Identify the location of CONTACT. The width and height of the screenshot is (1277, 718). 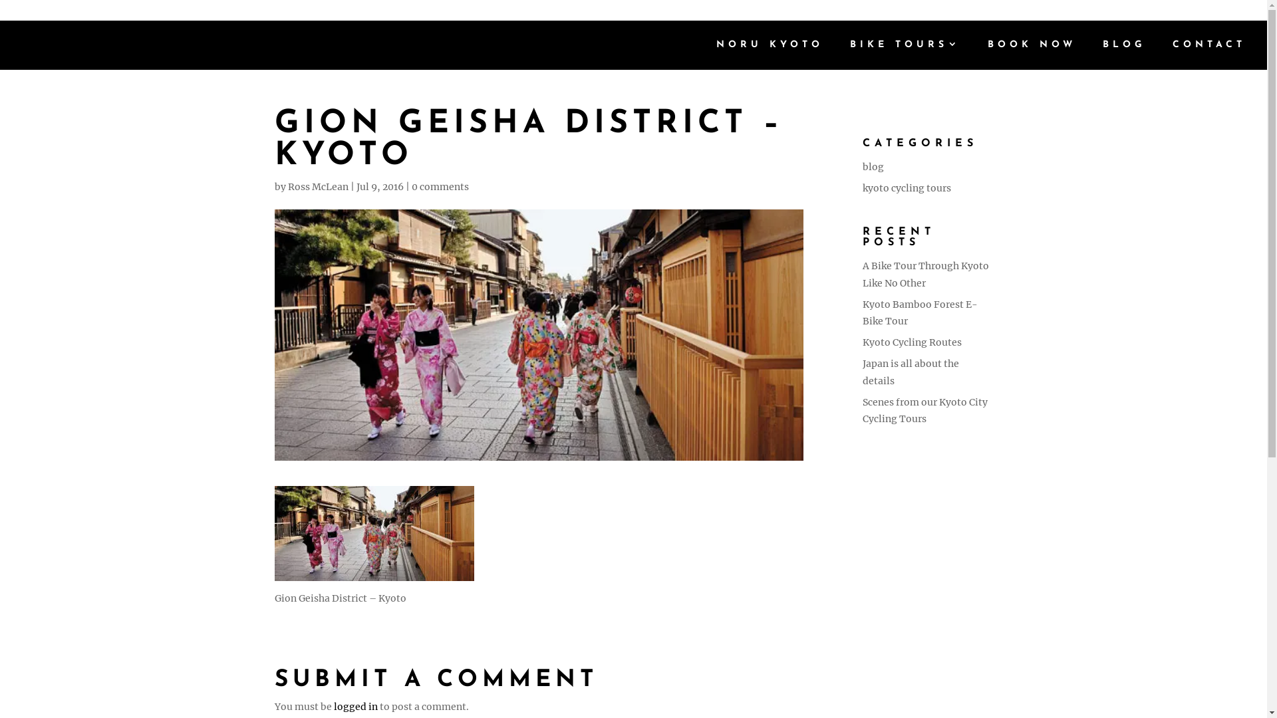
(1209, 55).